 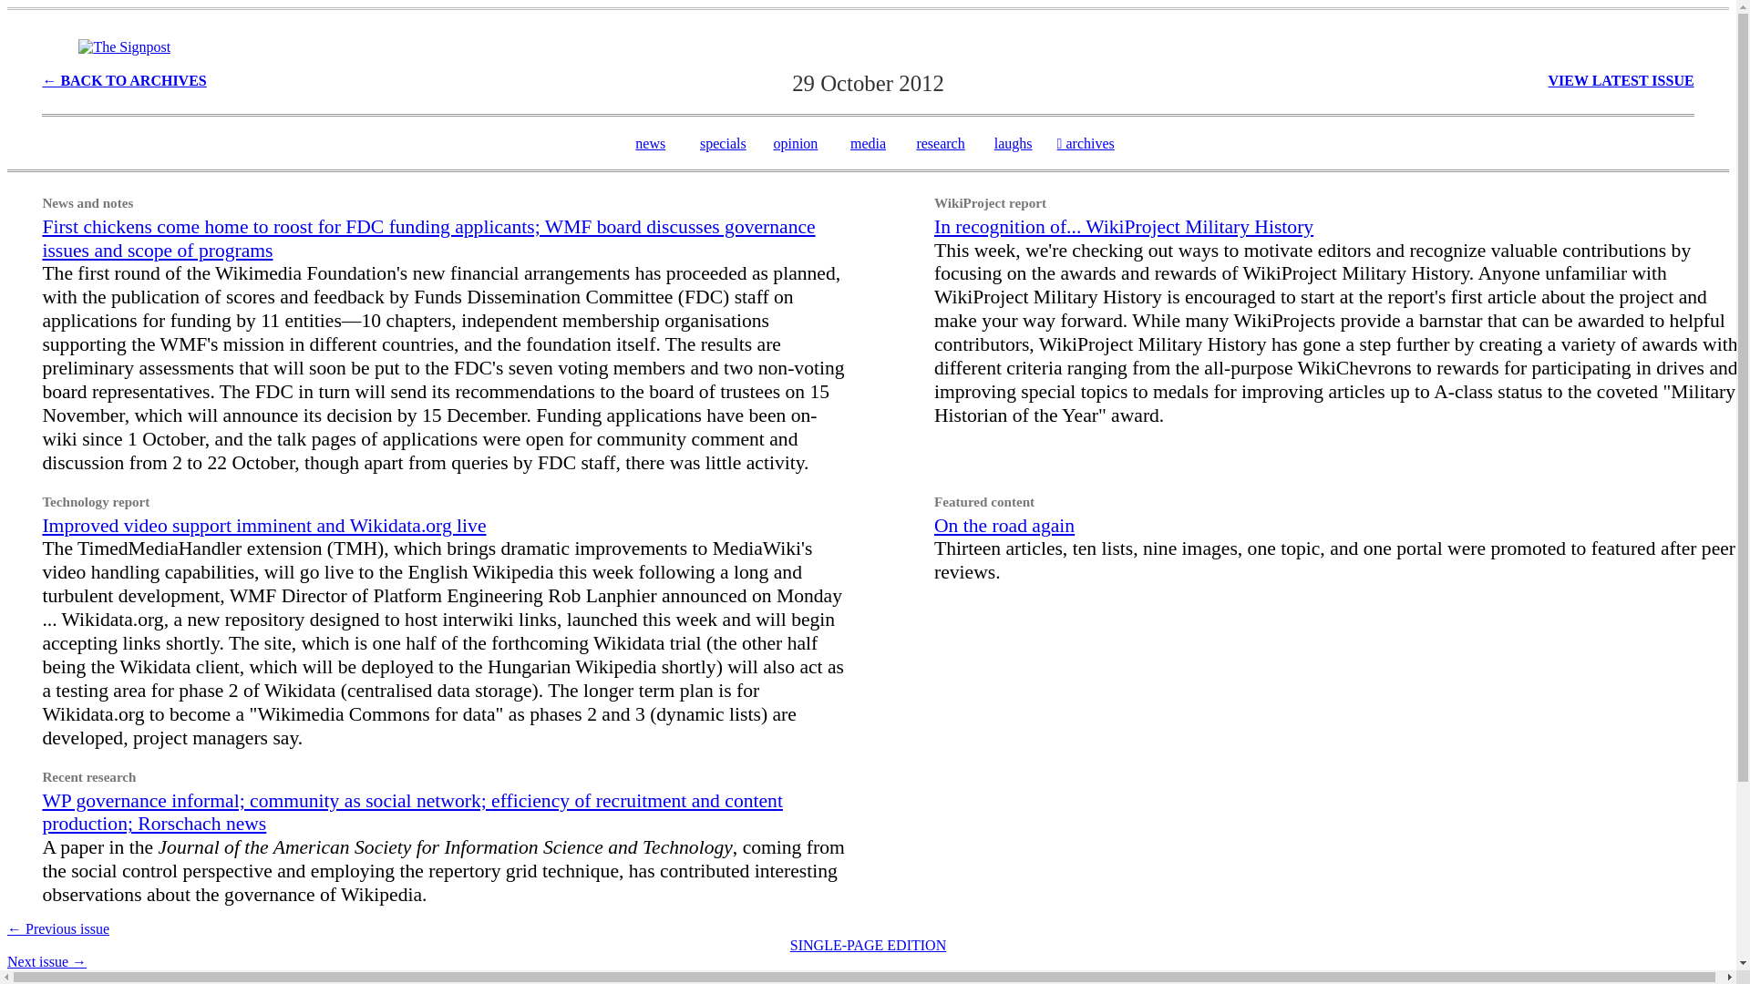 What do you see at coordinates (724, 144) in the screenshot?
I see `specials` at bounding box center [724, 144].